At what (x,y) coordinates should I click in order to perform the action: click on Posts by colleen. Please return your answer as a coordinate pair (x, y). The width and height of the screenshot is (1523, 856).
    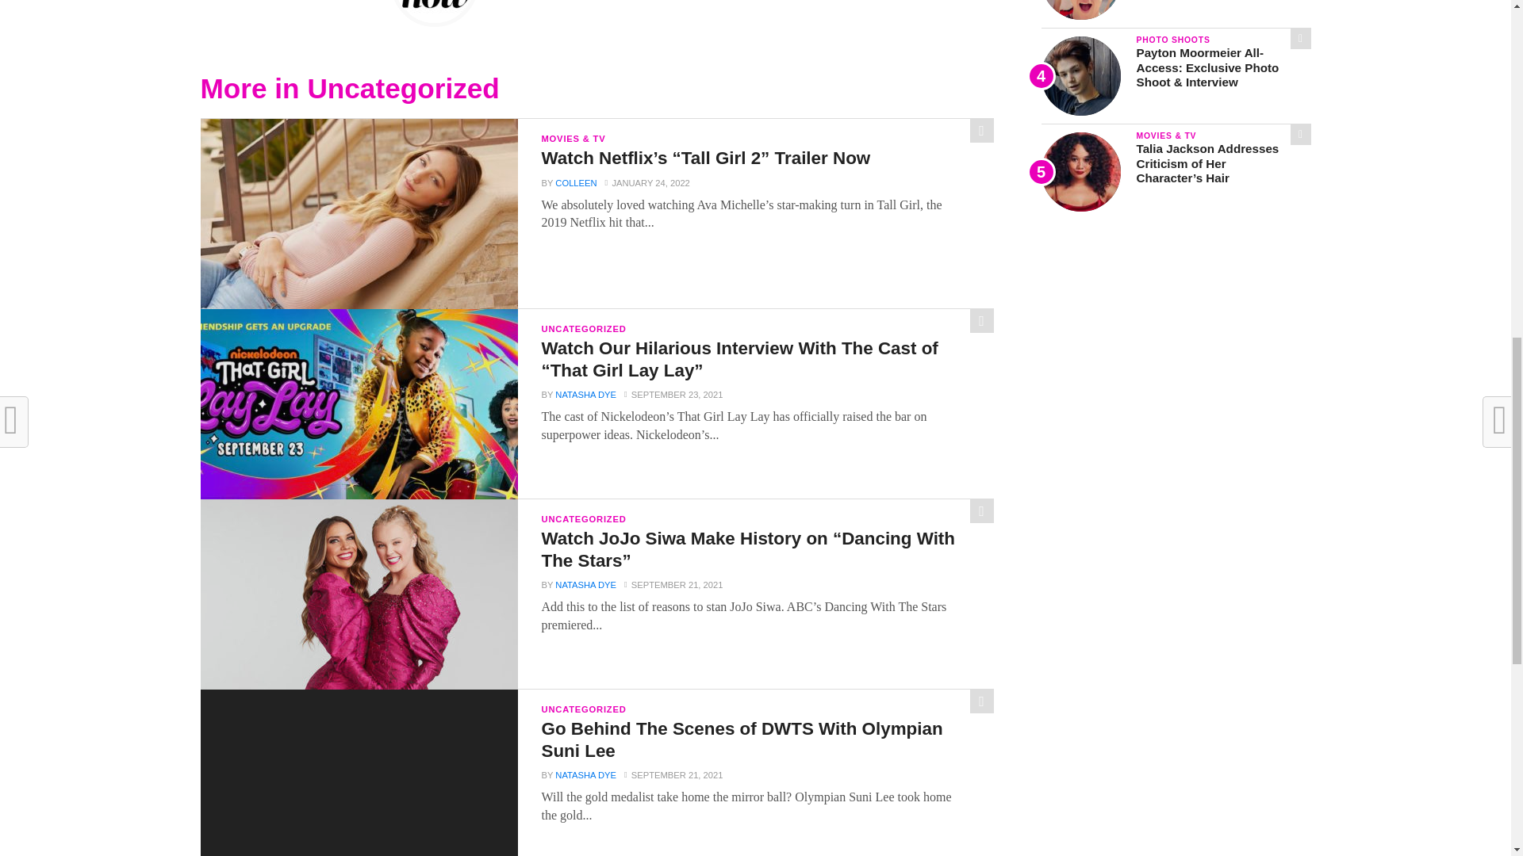
    Looking at the image, I should click on (576, 182).